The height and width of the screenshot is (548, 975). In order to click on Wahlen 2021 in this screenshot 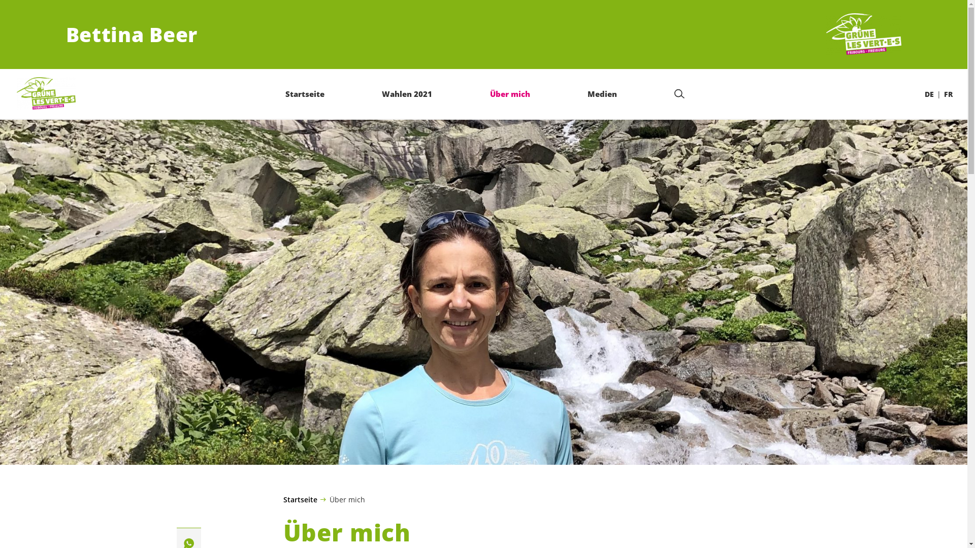, I will do `click(407, 93)`.